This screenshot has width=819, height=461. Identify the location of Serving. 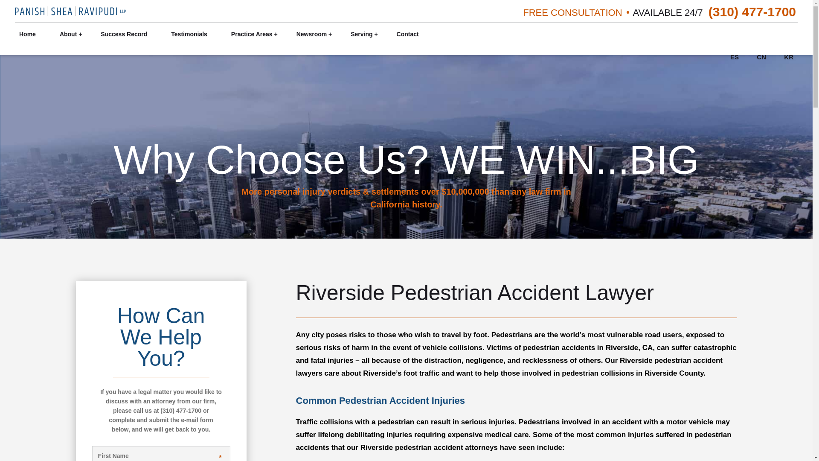
(361, 34).